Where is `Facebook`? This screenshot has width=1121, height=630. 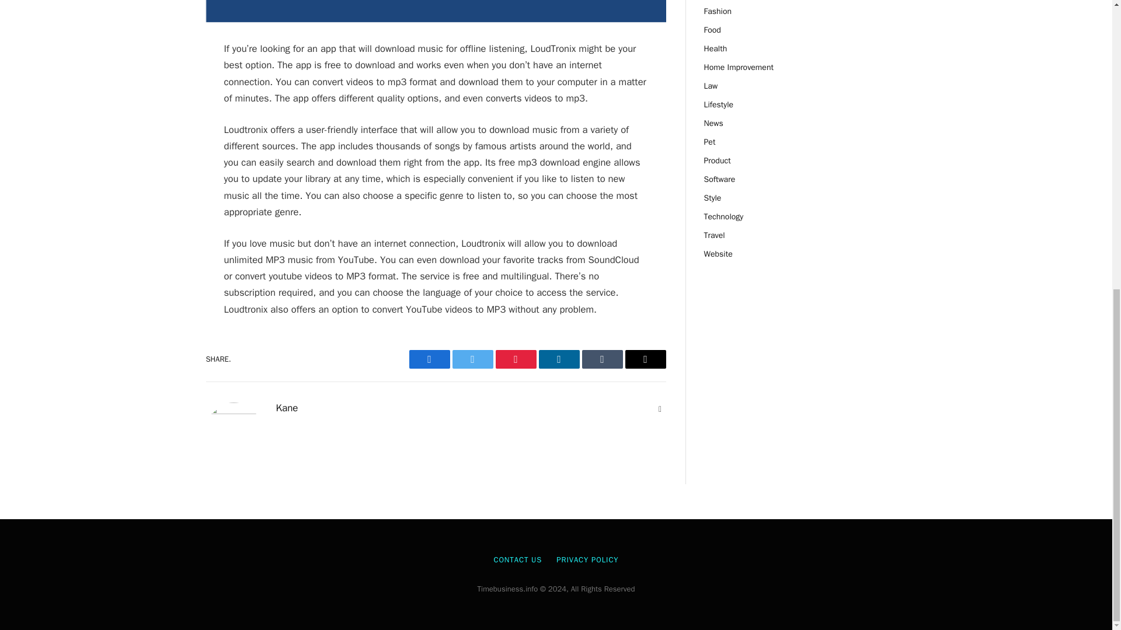
Facebook is located at coordinates (429, 359).